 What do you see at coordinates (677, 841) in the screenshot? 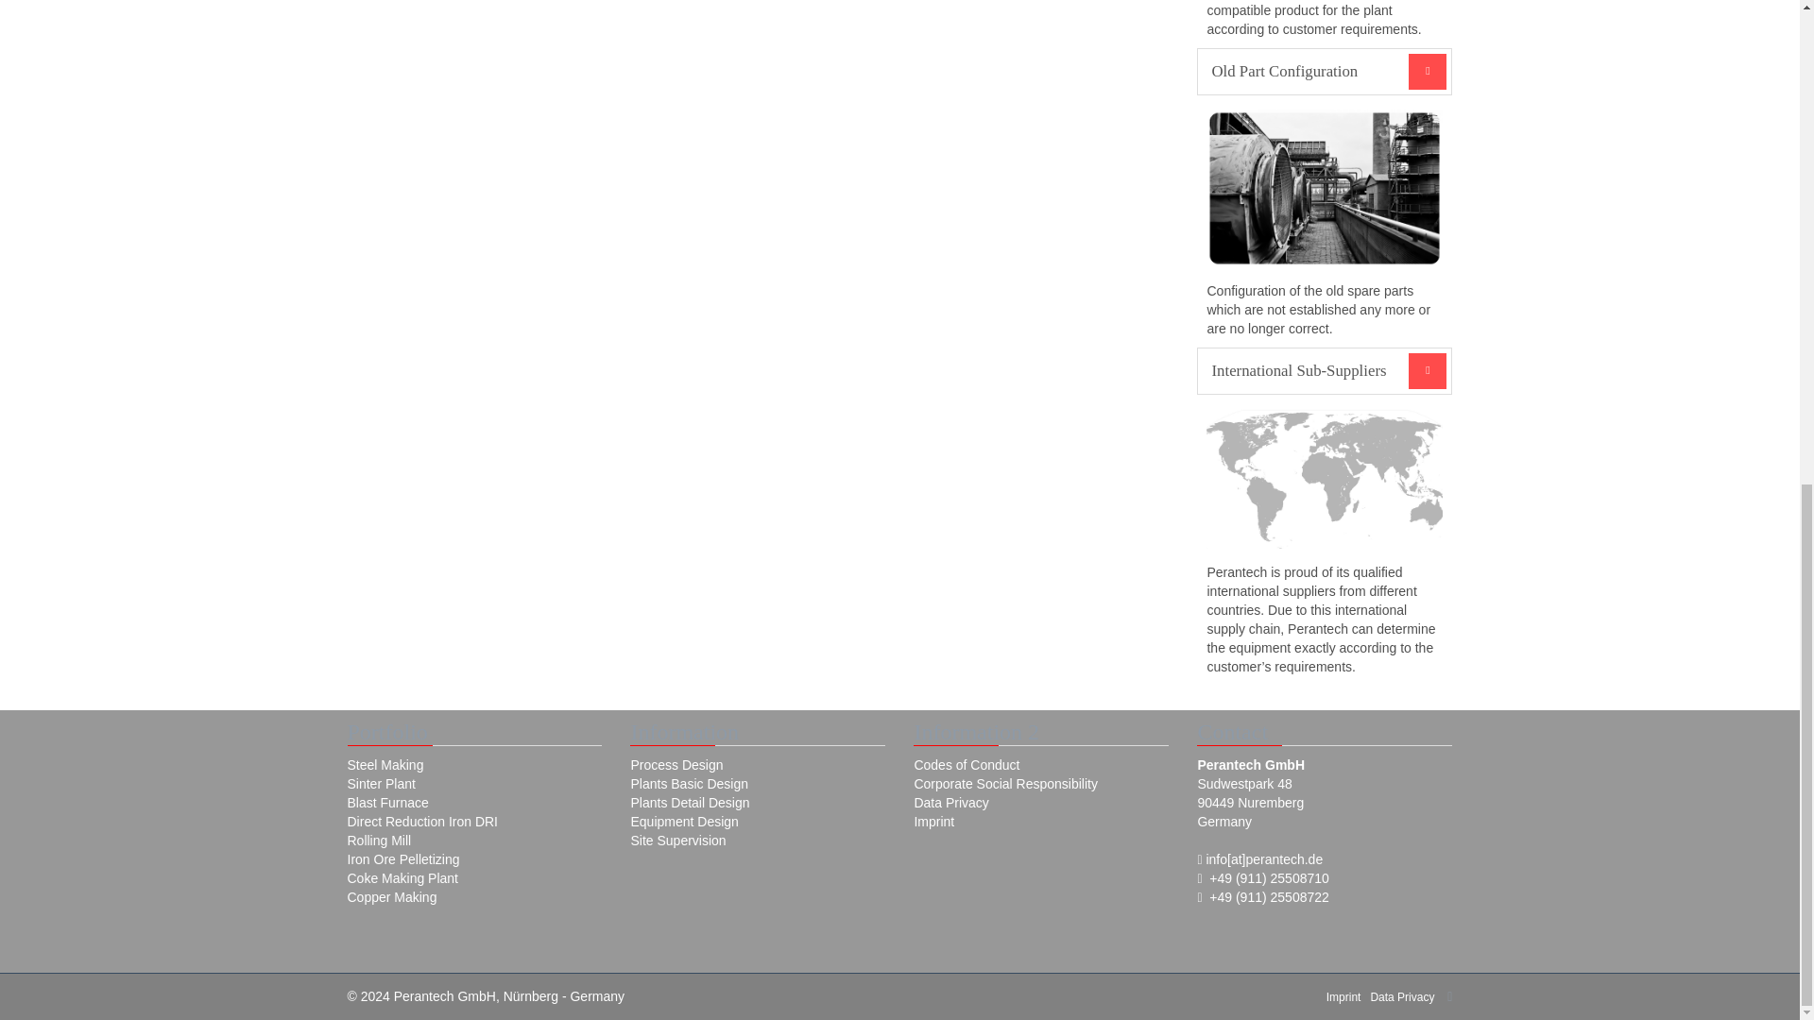
I see `Site Supervision` at bounding box center [677, 841].